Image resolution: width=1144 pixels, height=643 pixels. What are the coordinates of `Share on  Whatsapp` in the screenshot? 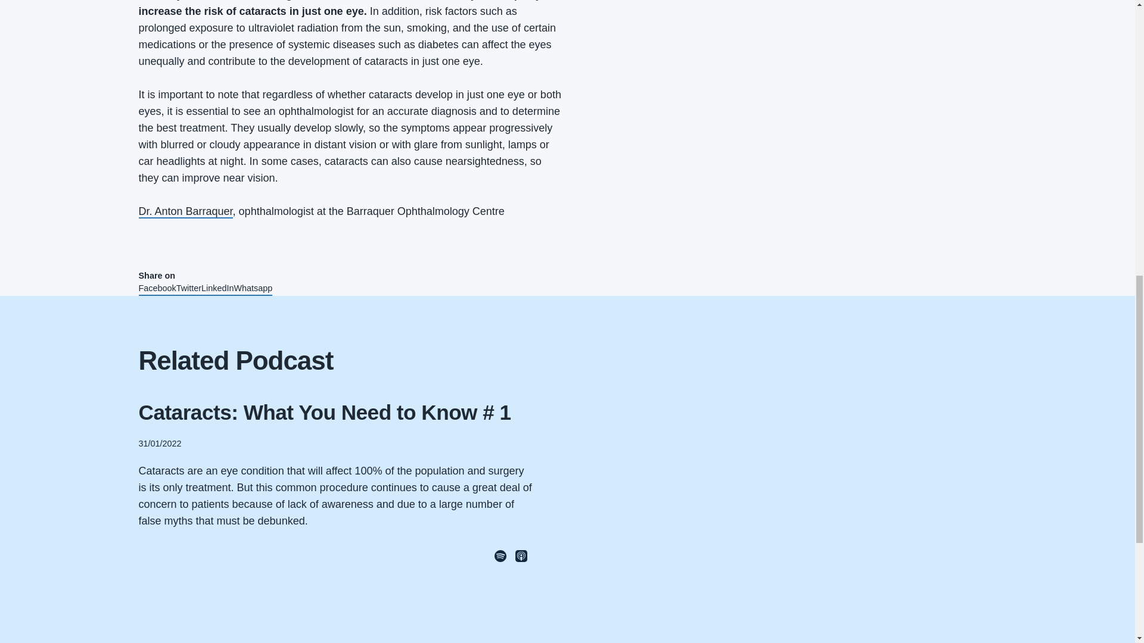 It's located at (254, 289).